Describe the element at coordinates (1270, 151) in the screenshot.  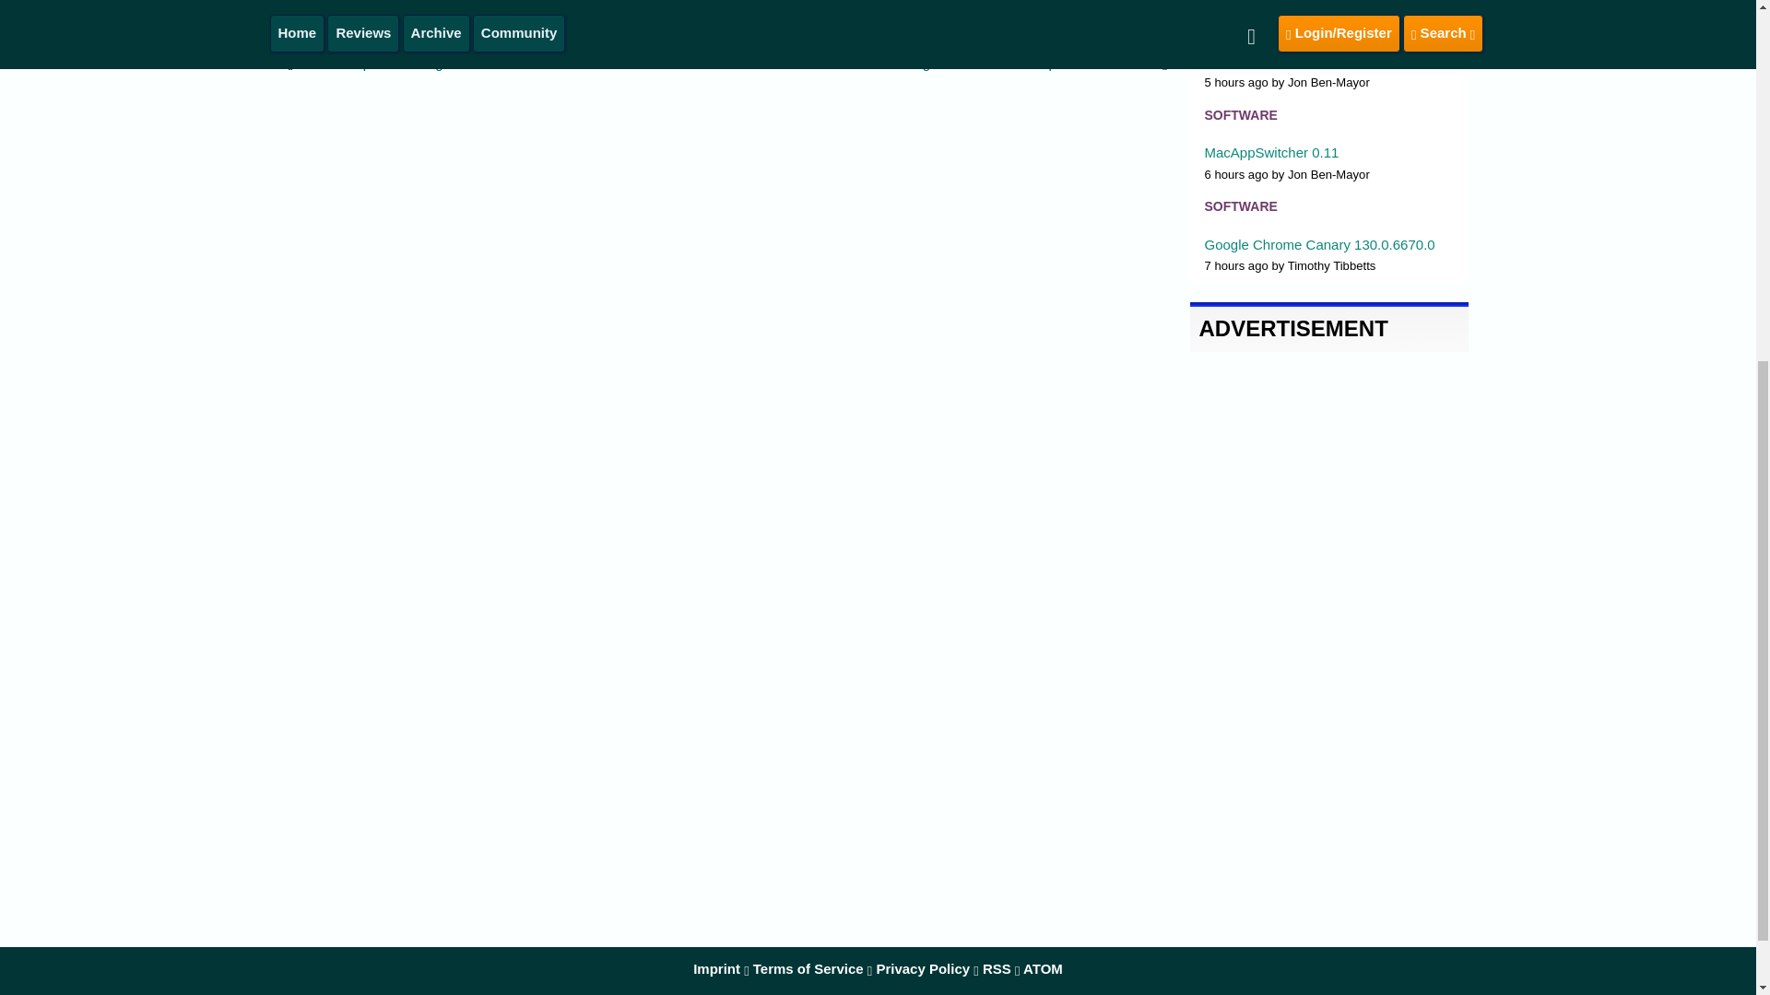
I see `MacAppSwitcher 0.11` at that location.